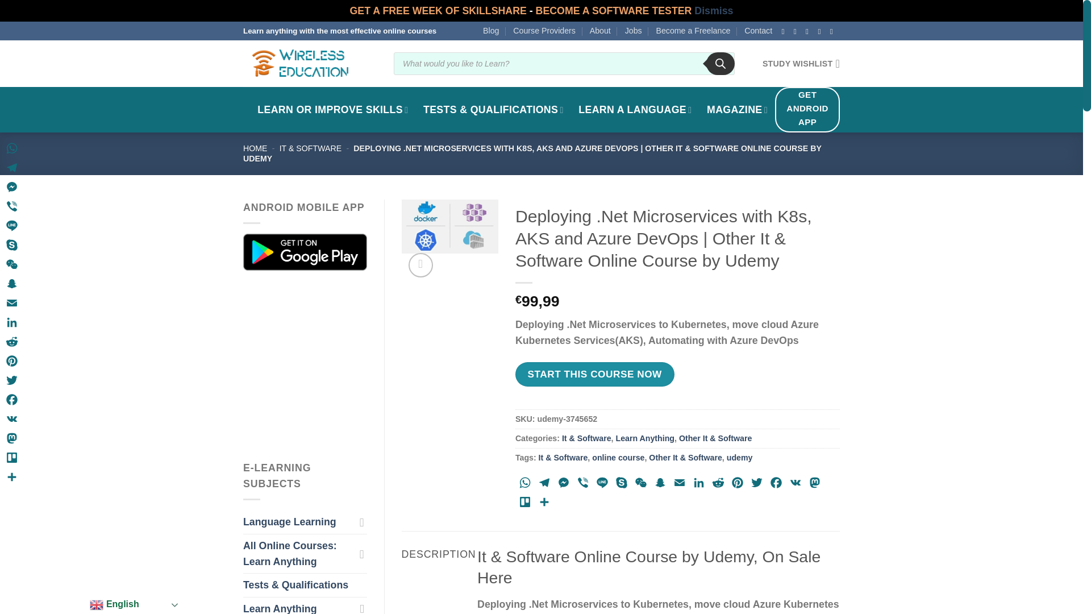 This screenshot has height=614, width=1091. What do you see at coordinates (583, 484) in the screenshot?
I see `Viber` at bounding box center [583, 484].